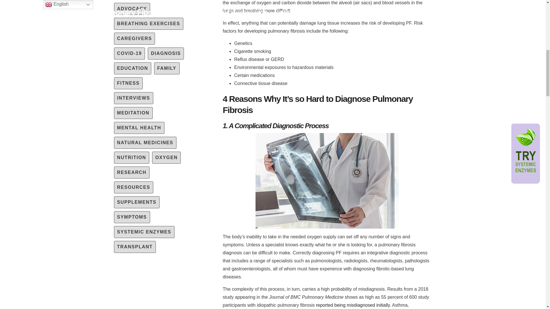  Describe the element at coordinates (132, 68) in the screenshot. I see `EDUCATION` at that location.